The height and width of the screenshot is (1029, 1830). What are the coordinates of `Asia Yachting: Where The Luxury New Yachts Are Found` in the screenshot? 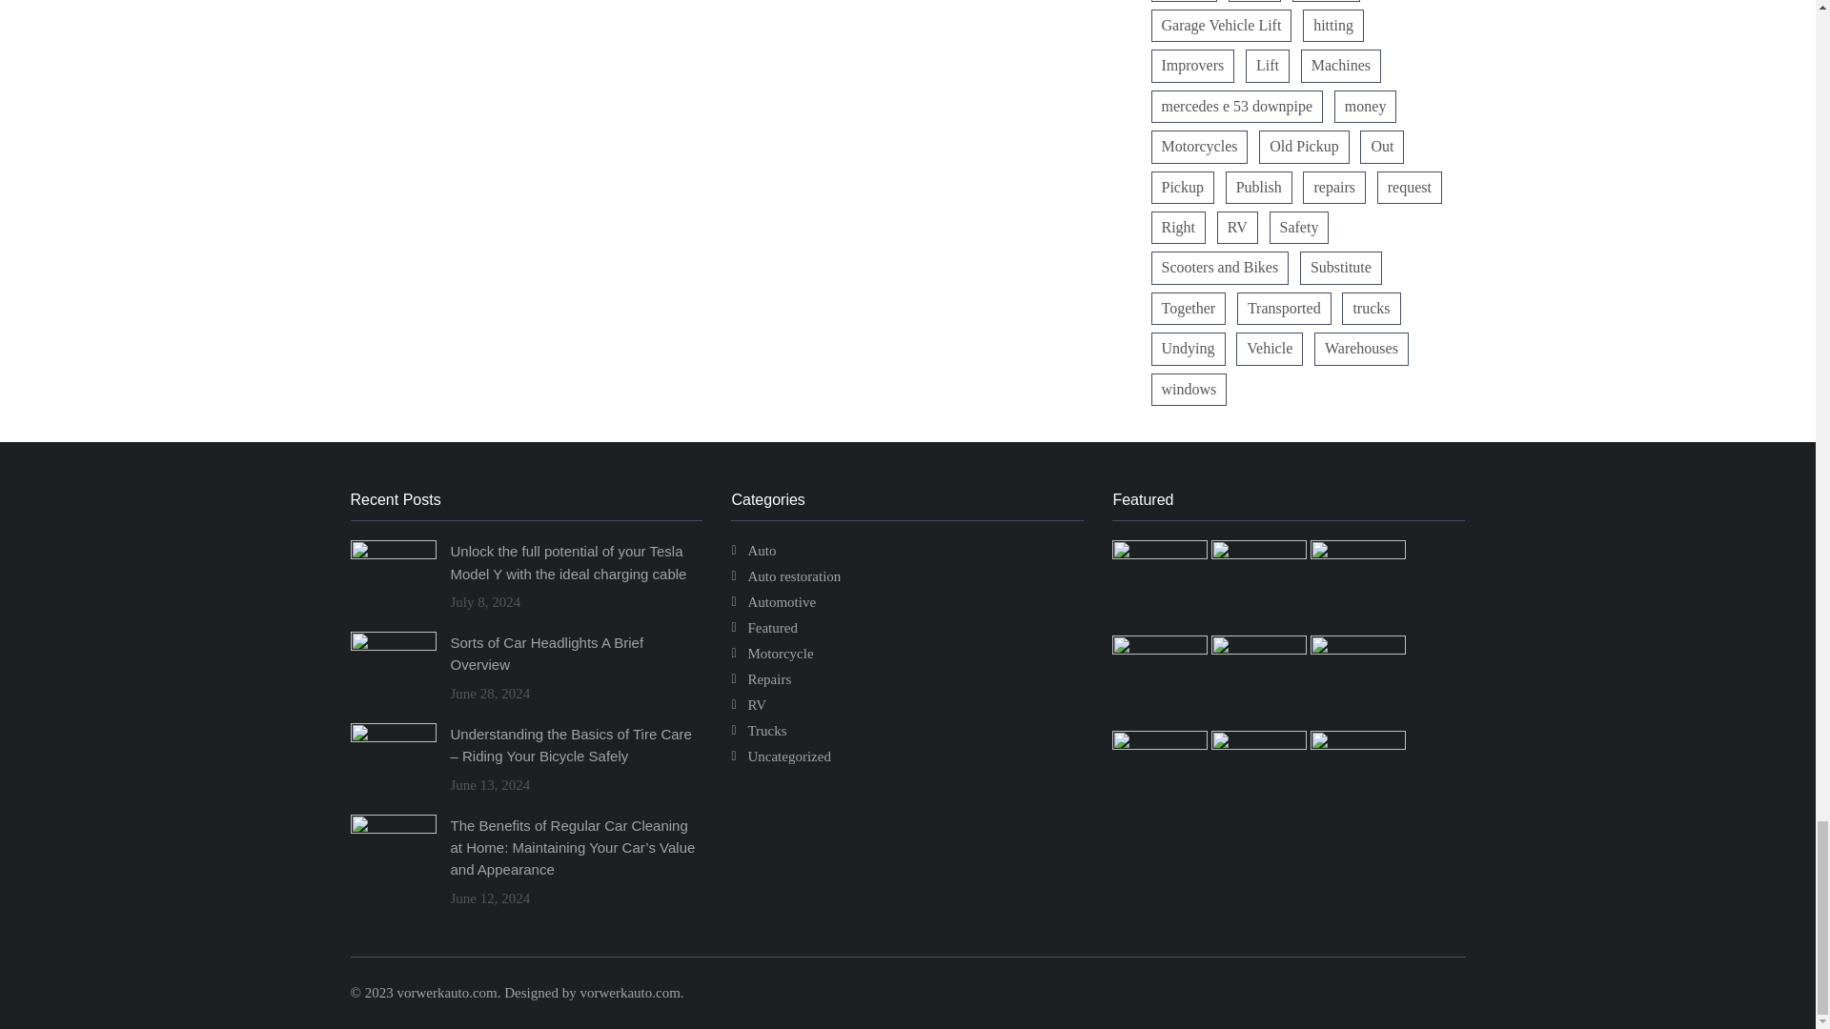 It's located at (1357, 745).